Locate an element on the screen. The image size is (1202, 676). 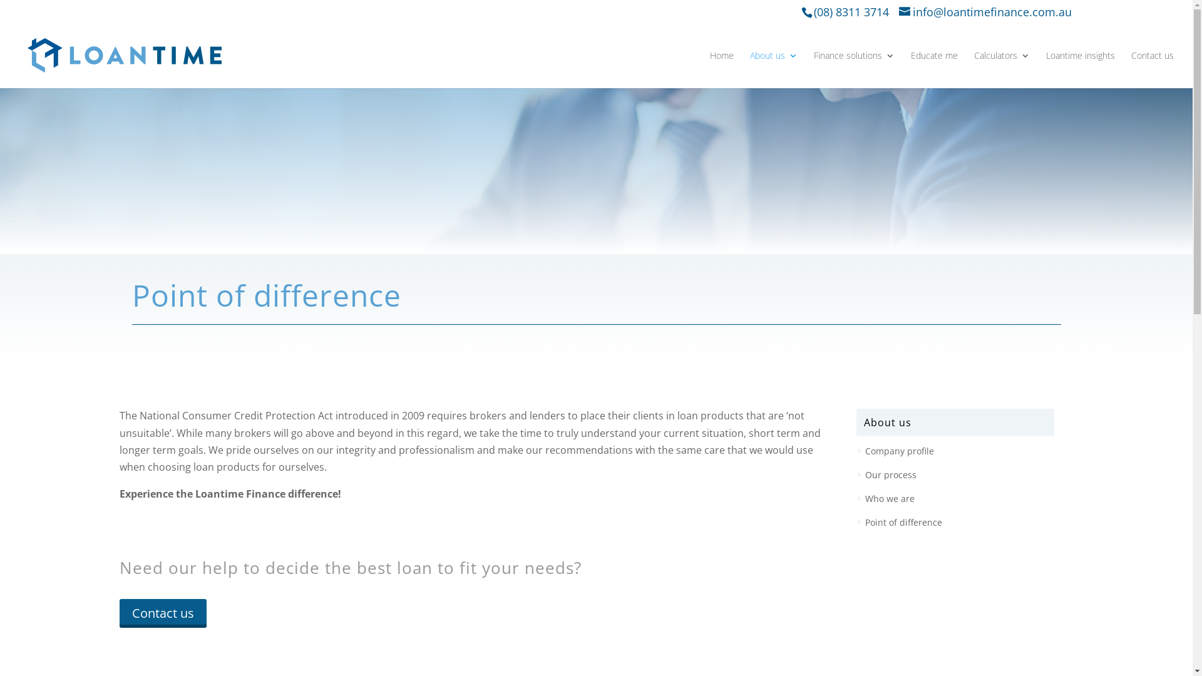
Calculators is located at coordinates (1002, 70).